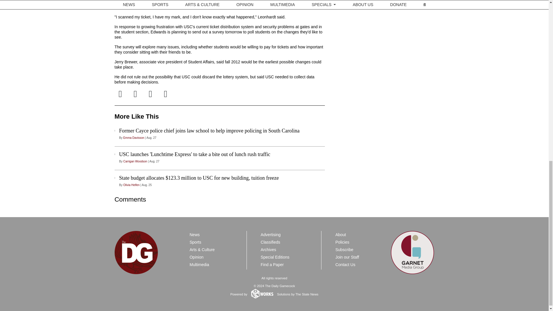 This screenshot has width=553, height=311. What do you see at coordinates (135, 161) in the screenshot?
I see `Carrigan Woodson` at bounding box center [135, 161].